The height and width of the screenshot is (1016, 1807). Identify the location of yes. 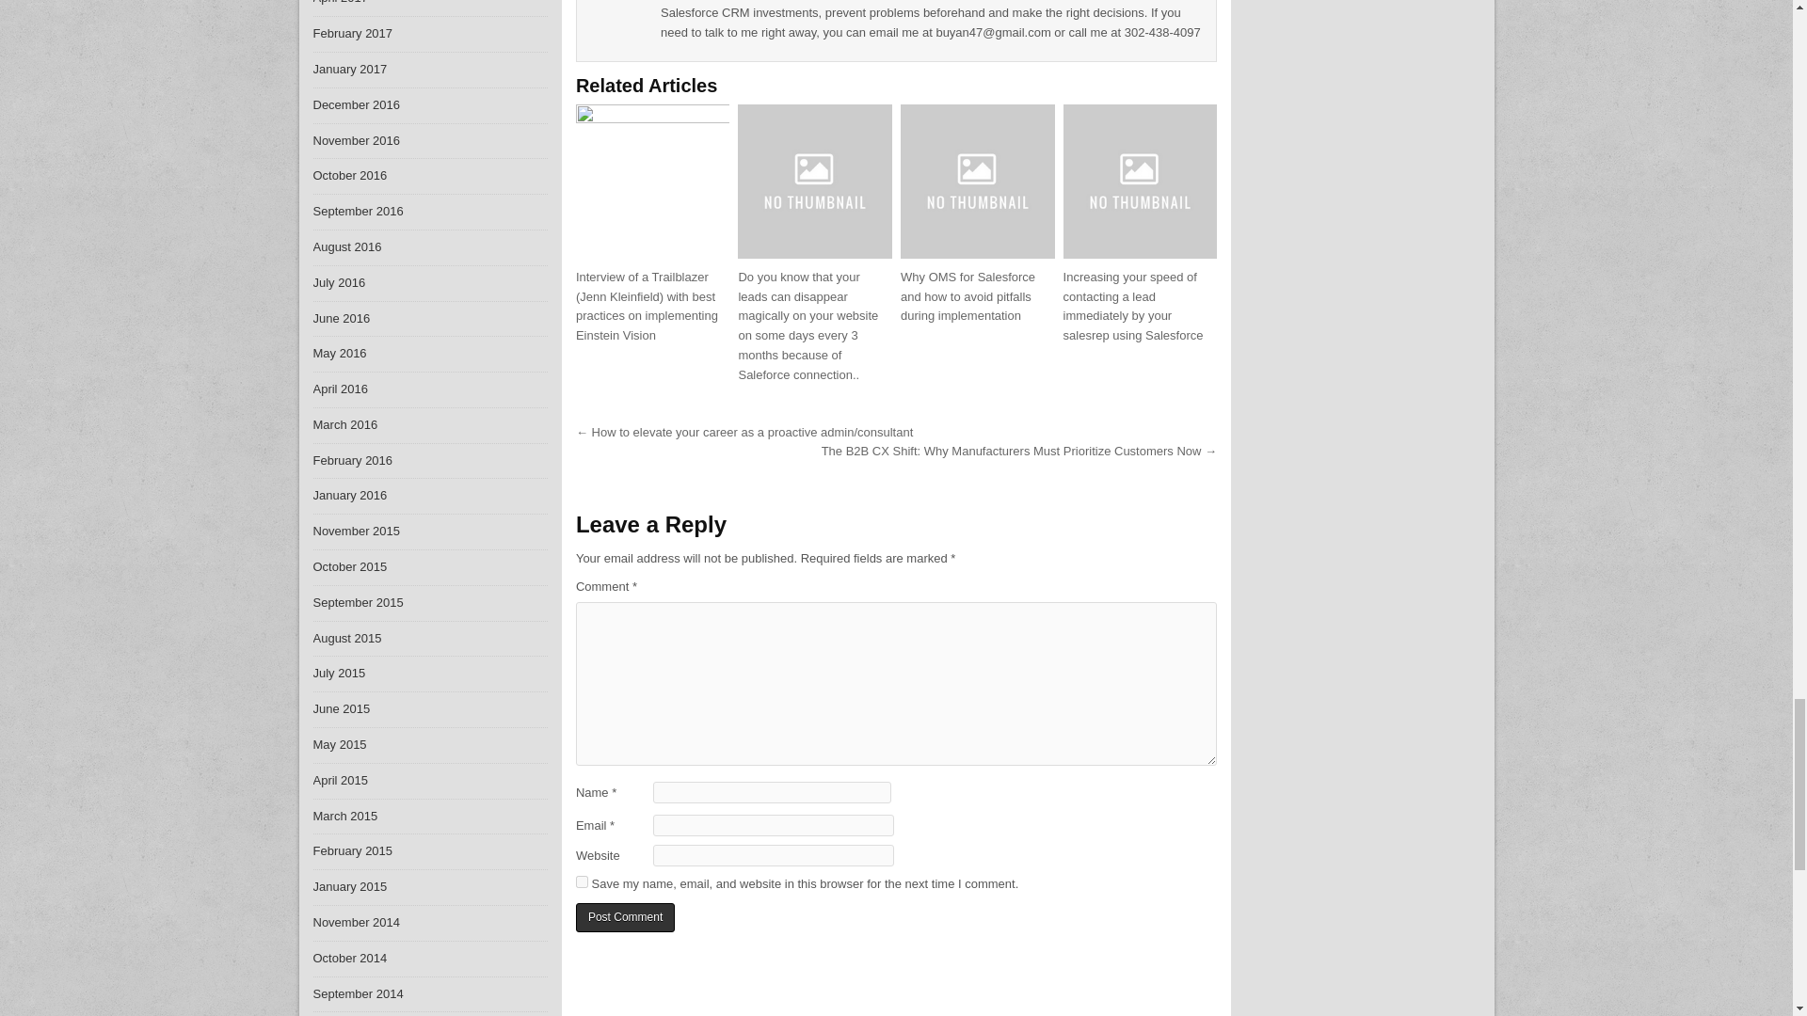
(582, 881).